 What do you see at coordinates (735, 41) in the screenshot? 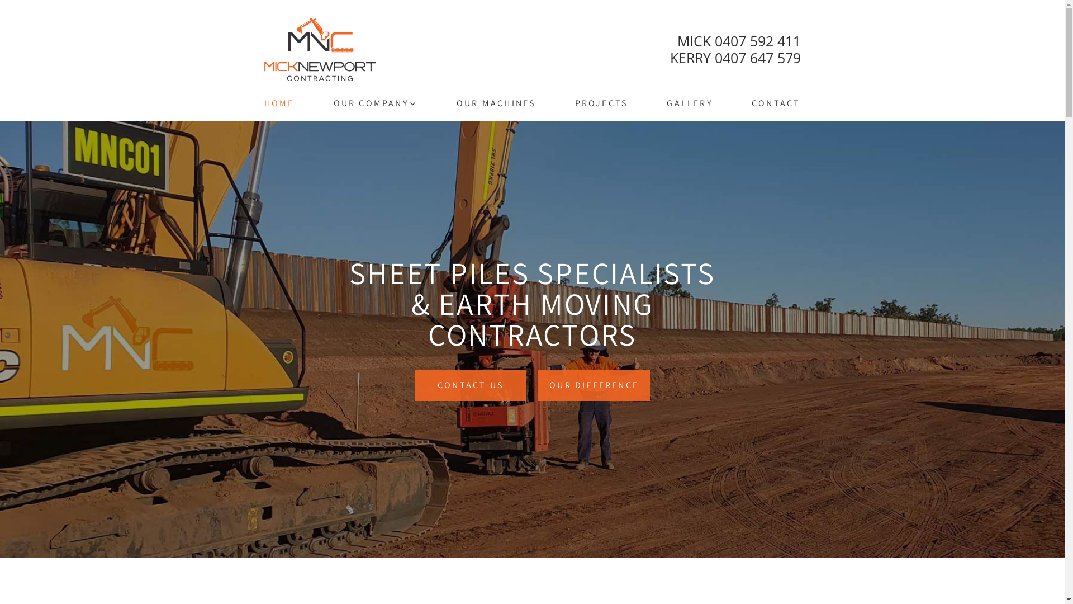
I see `MICK 0407 592 411` at bounding box center [735, 41].